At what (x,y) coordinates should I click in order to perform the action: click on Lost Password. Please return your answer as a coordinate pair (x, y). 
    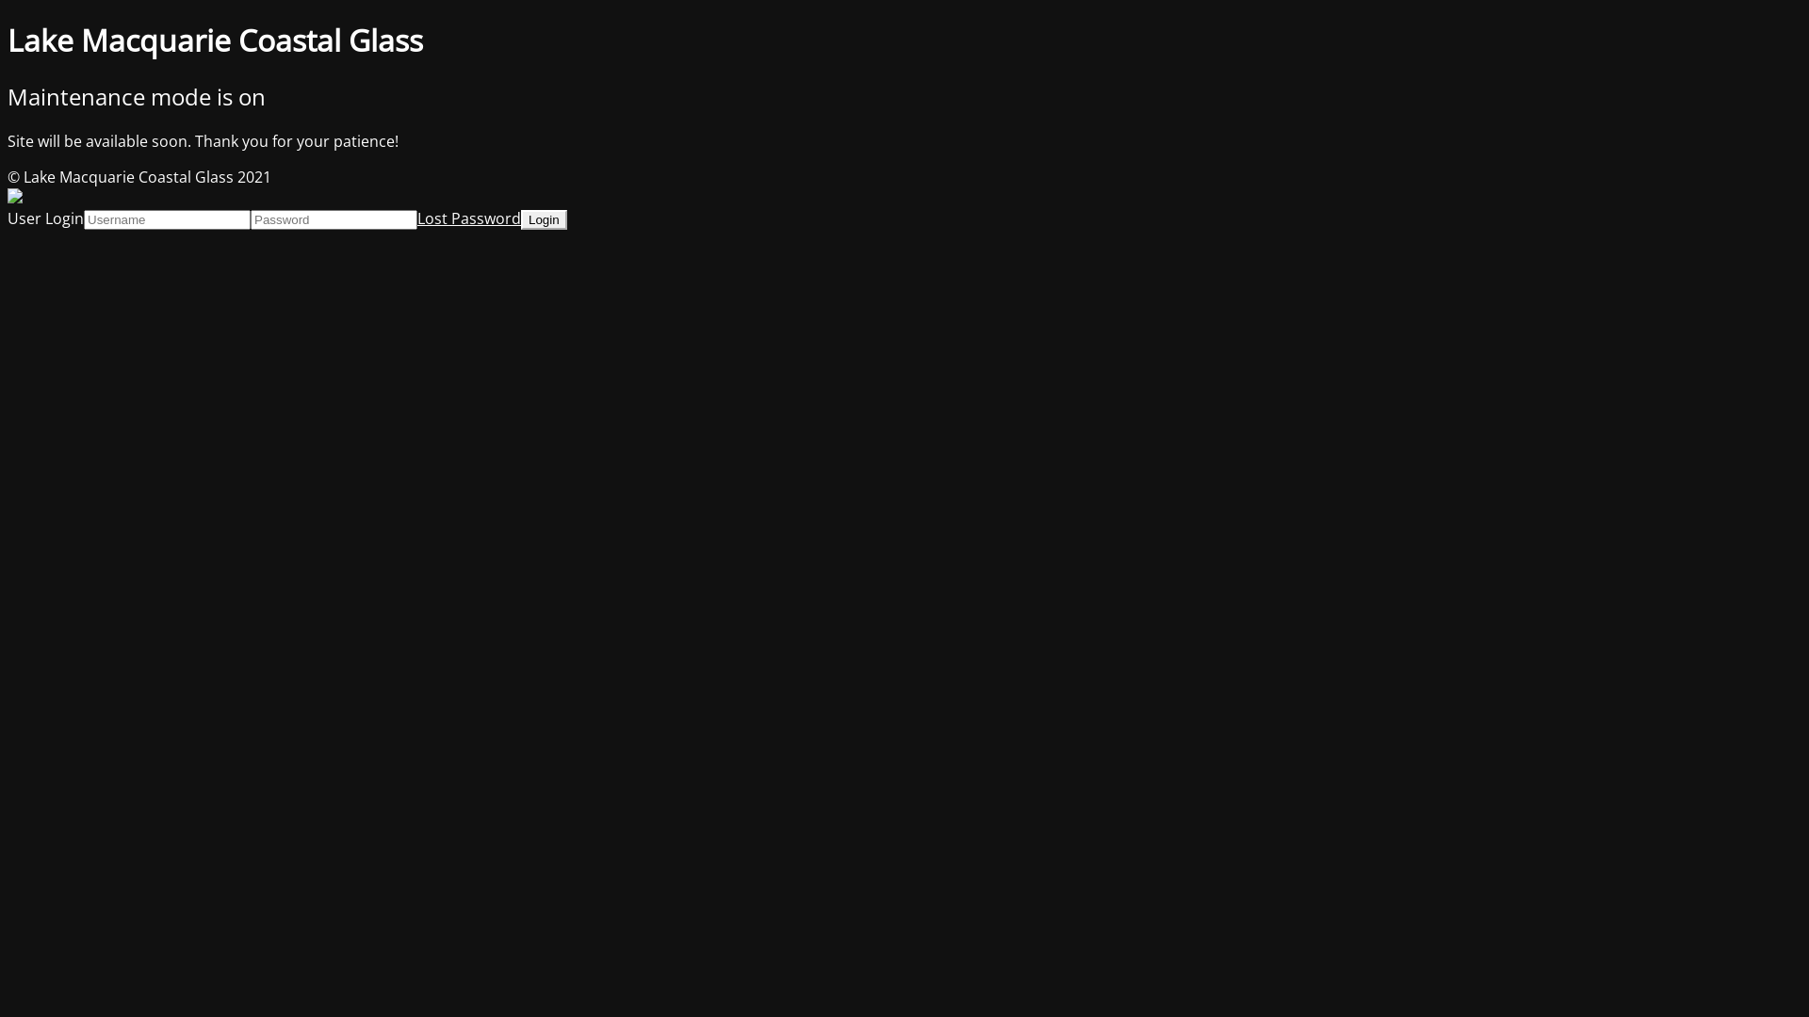
    Looking at the image, I should click on (469, 218).